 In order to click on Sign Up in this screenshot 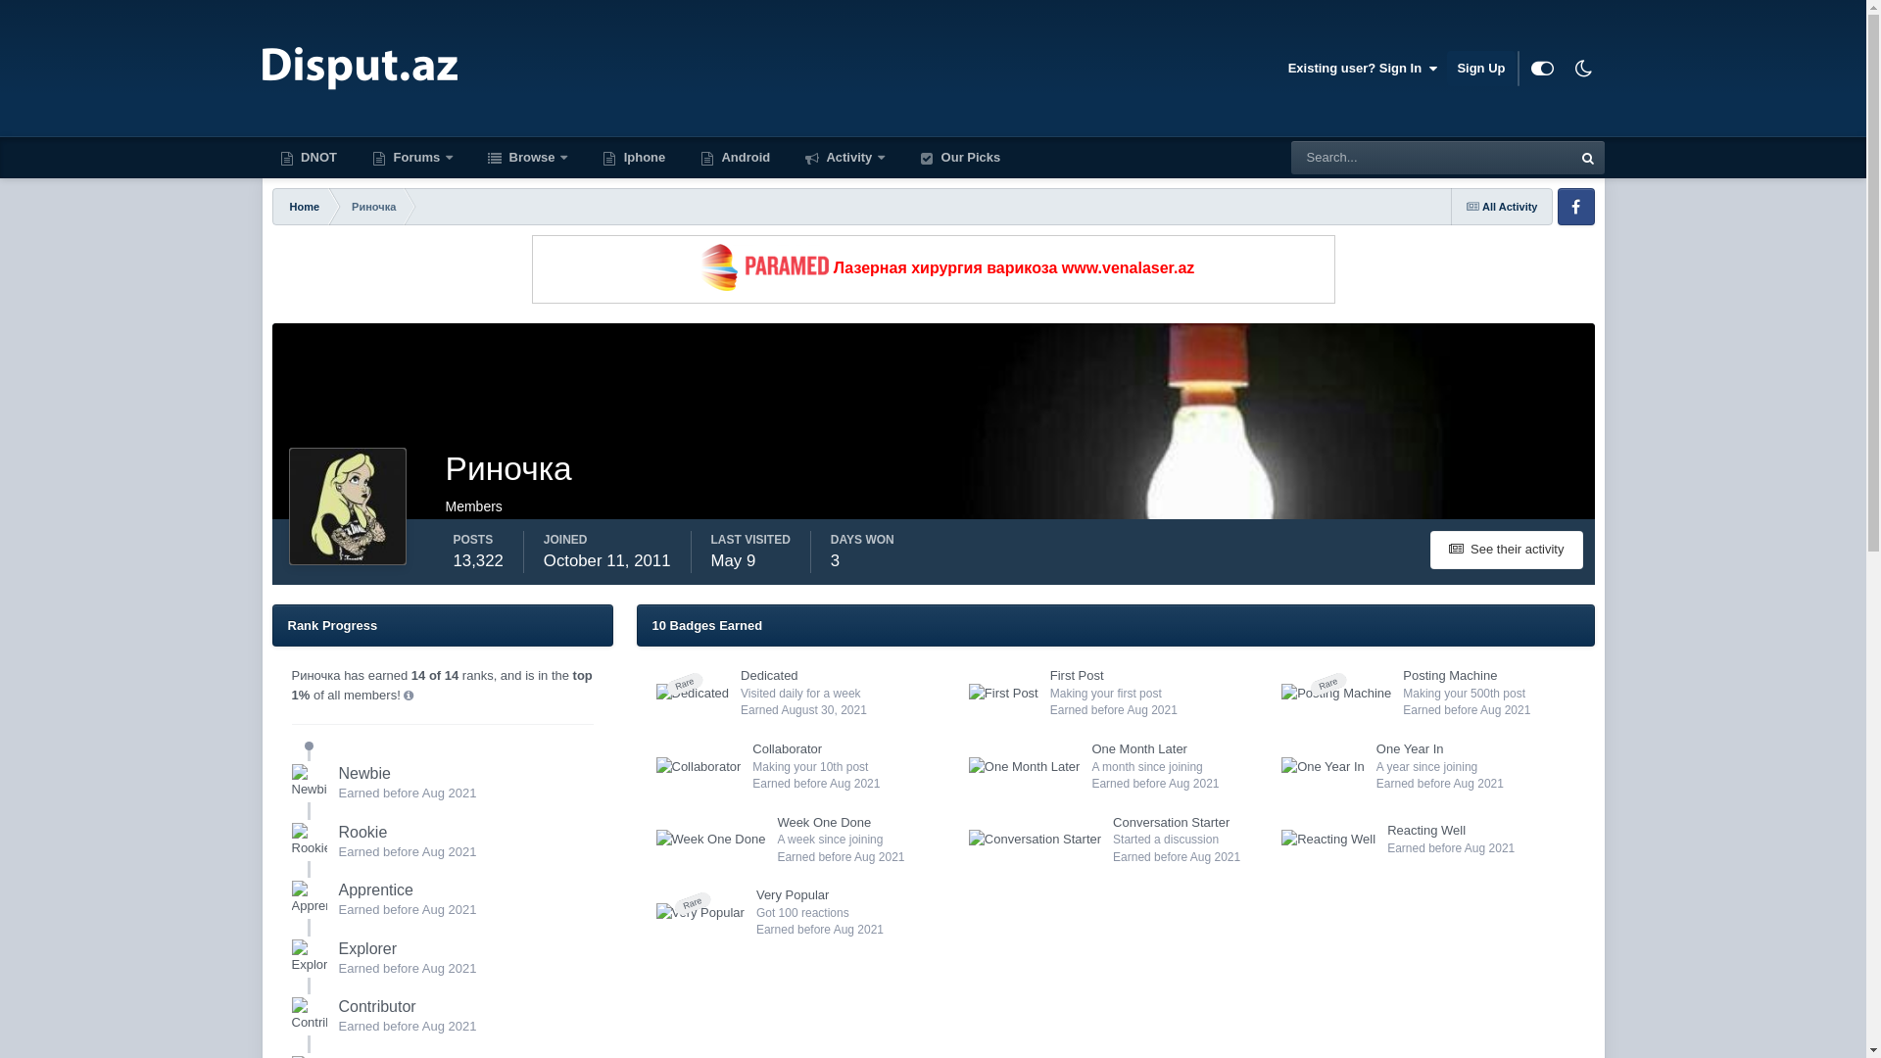, I will do `click(1481, 69)`.